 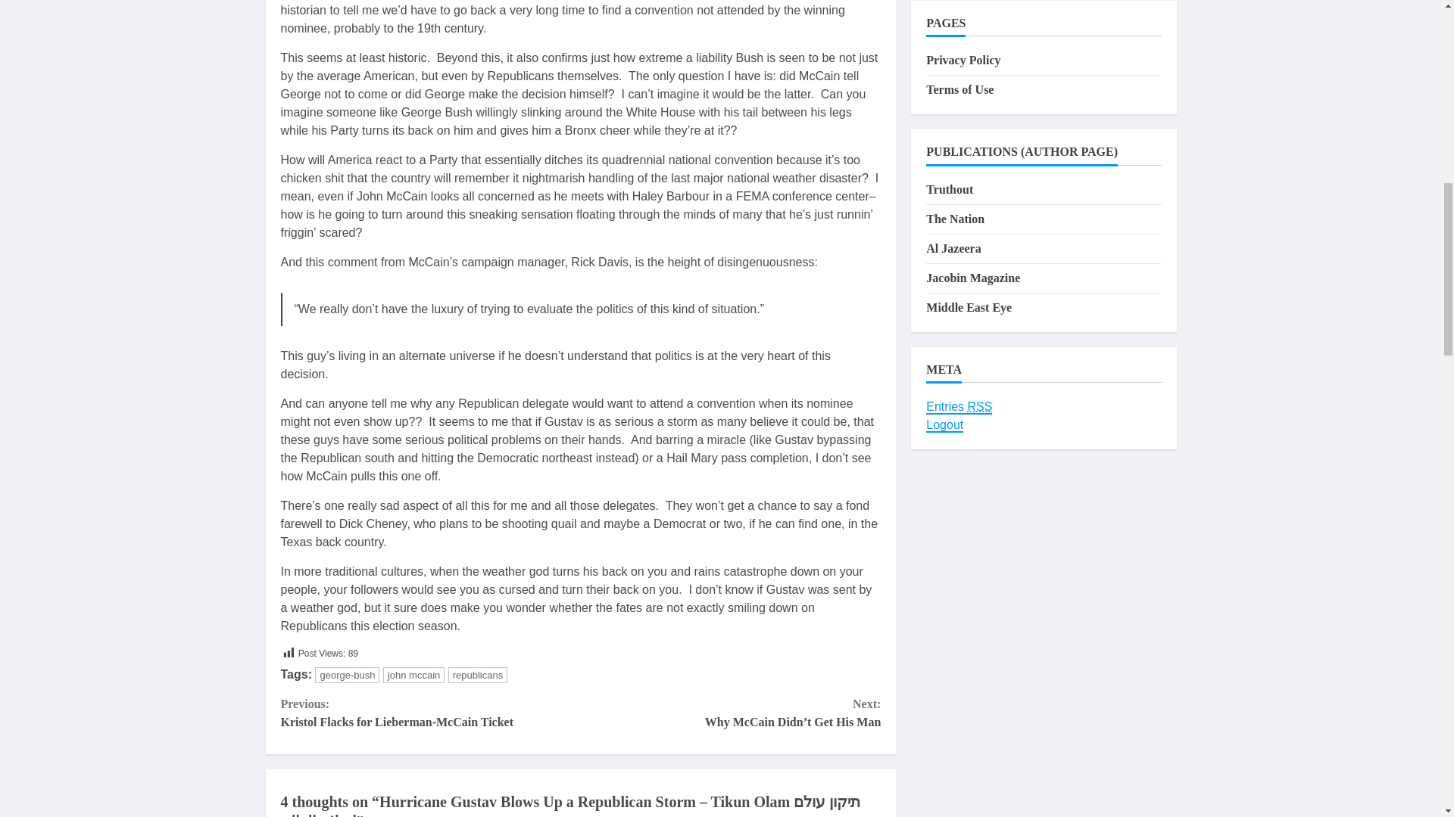 What do you see at coordinates (430, 713) in the screenshot?
I see `john mccain` at bounding box center [430, 713].